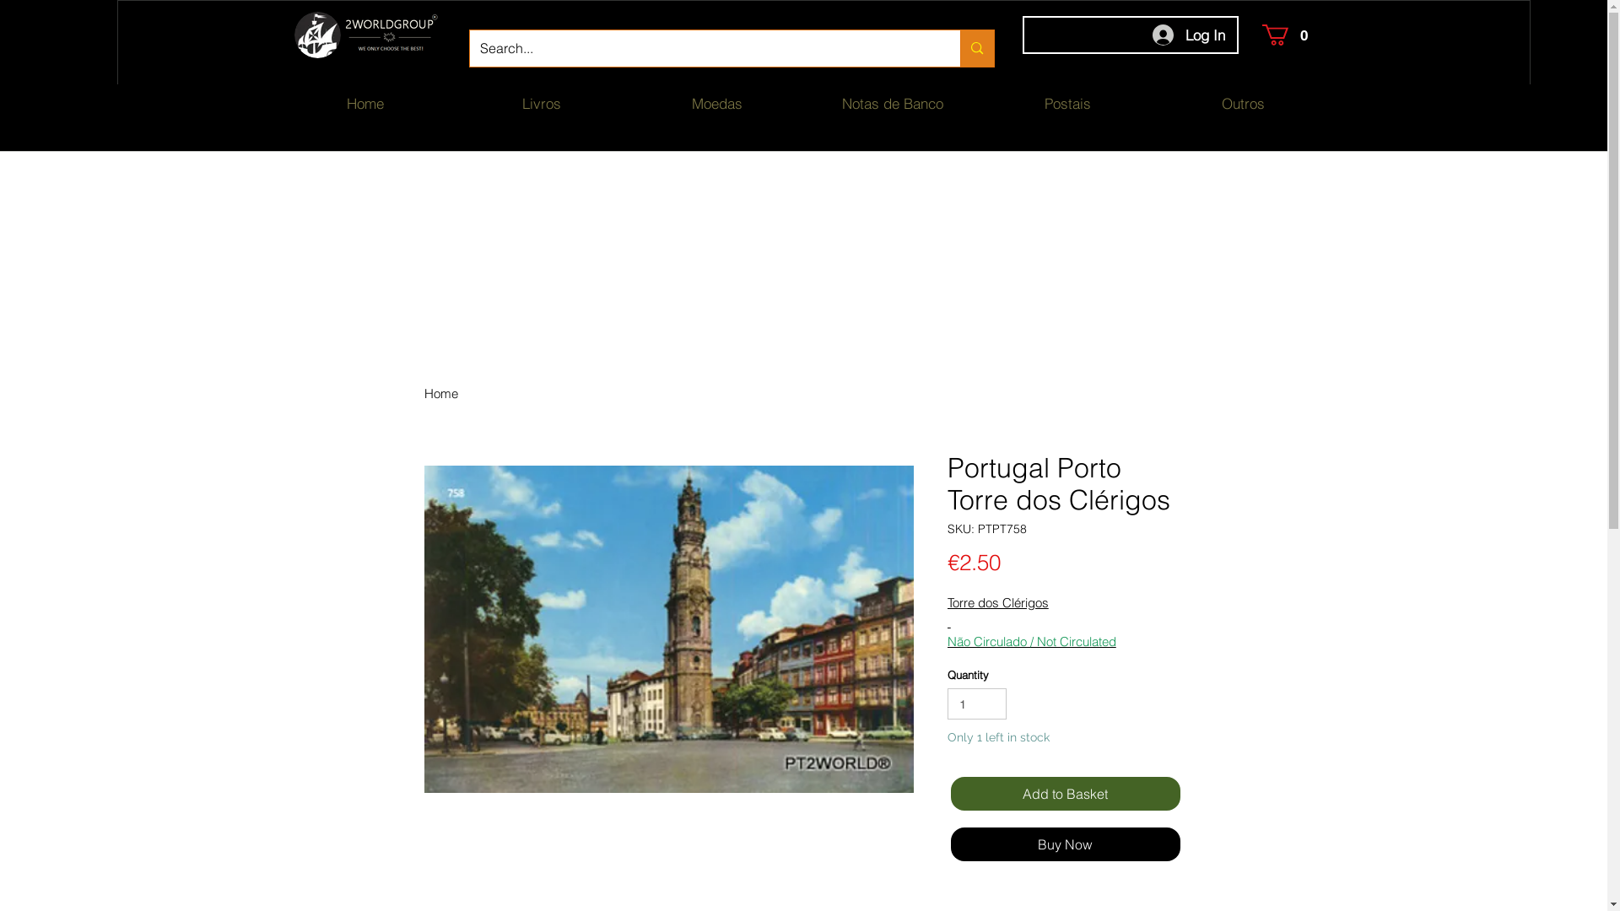  What do you see at coordinates (1065, 794) in the screenshot?
I see `Add to Basket` at bounding box center [1065, 794].